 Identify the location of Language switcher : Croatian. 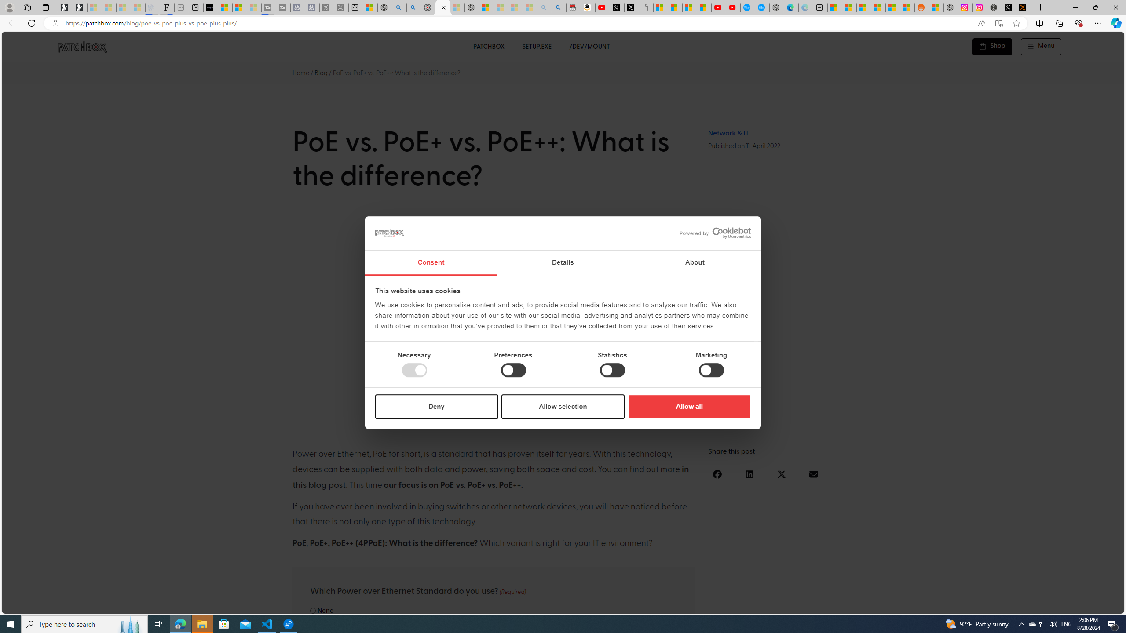
(1023, 605).